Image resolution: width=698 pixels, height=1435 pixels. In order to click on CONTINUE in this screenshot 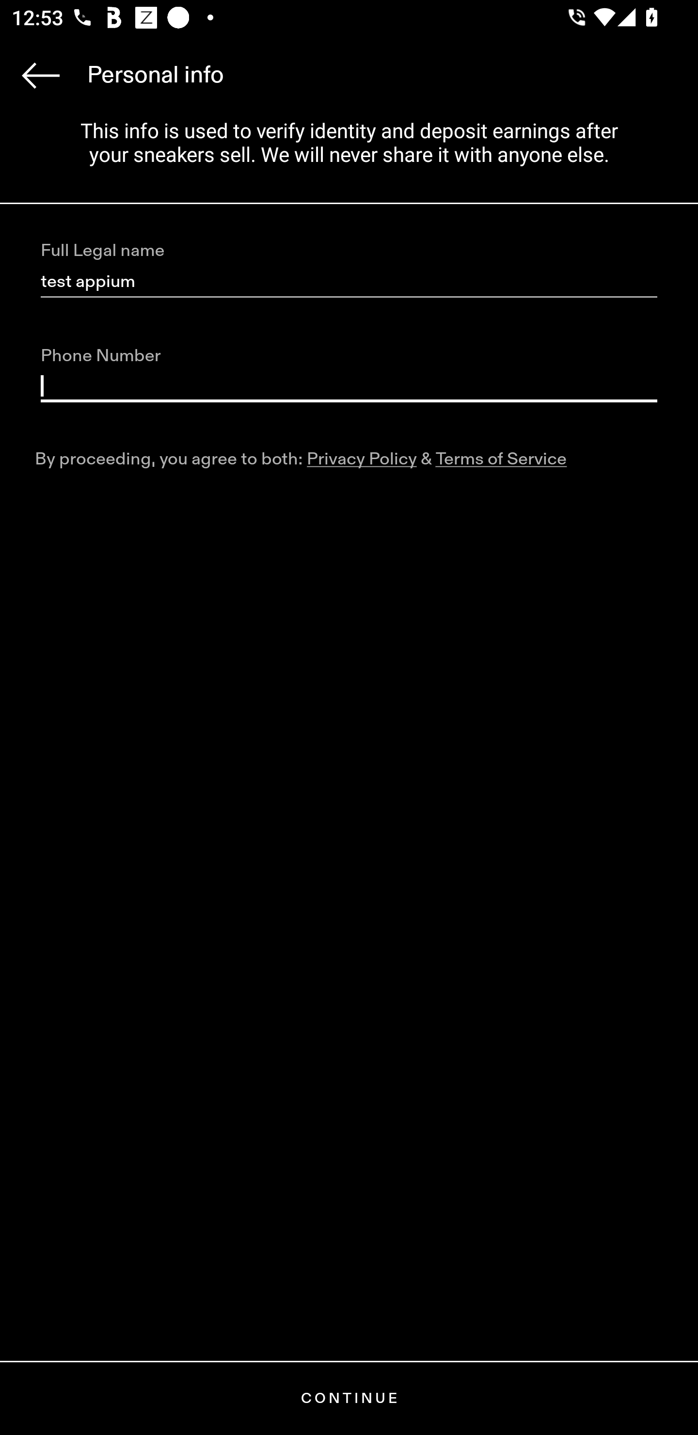, I will do `click(349, 1398)`.